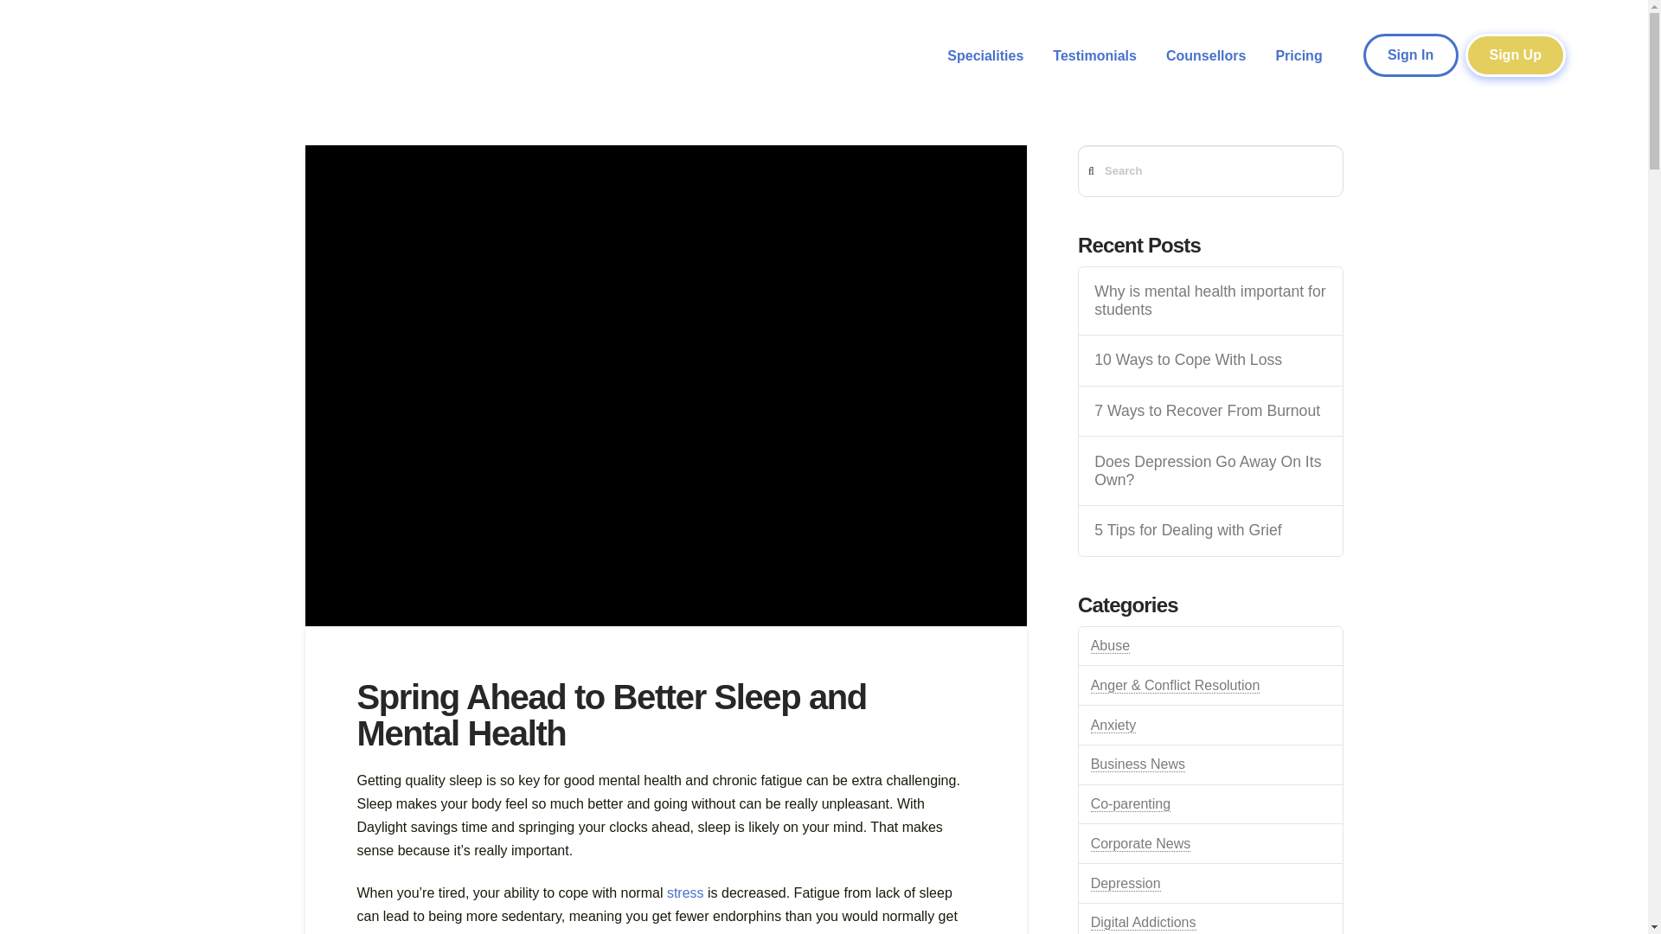 This screenshot has width=1661, height=934. What do you see at coordinates (1410, 54) in the screenshot?
I see `Sign In` at bounding box center [1410, 54].